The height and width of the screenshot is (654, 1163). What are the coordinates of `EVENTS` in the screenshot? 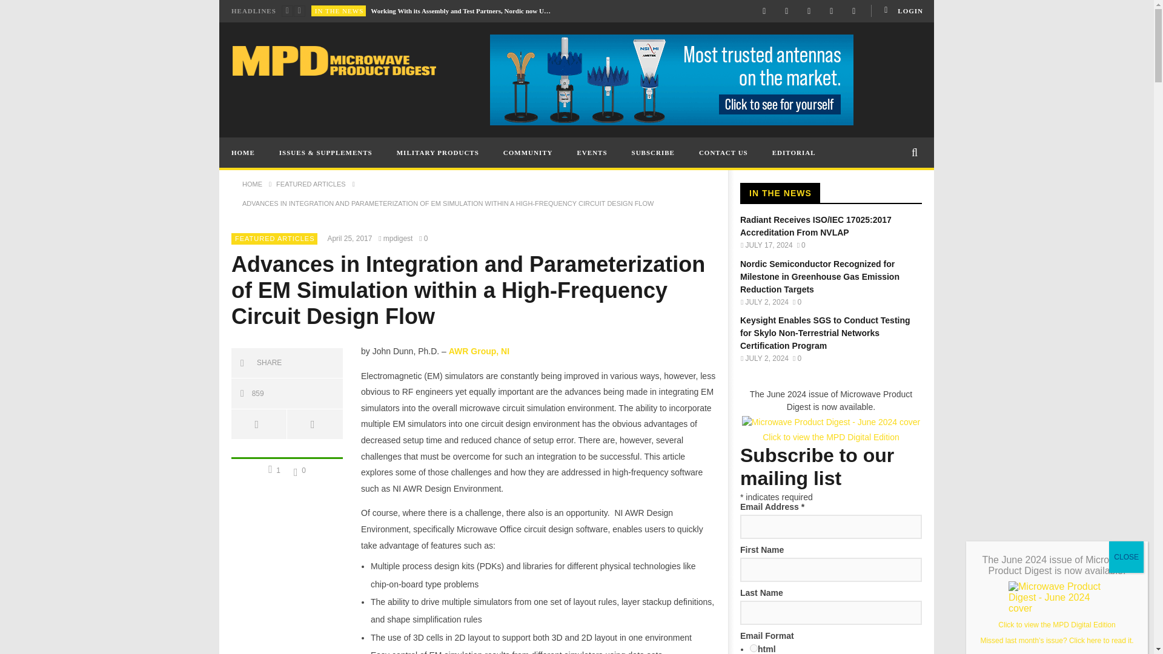 It's located at (592, 152).